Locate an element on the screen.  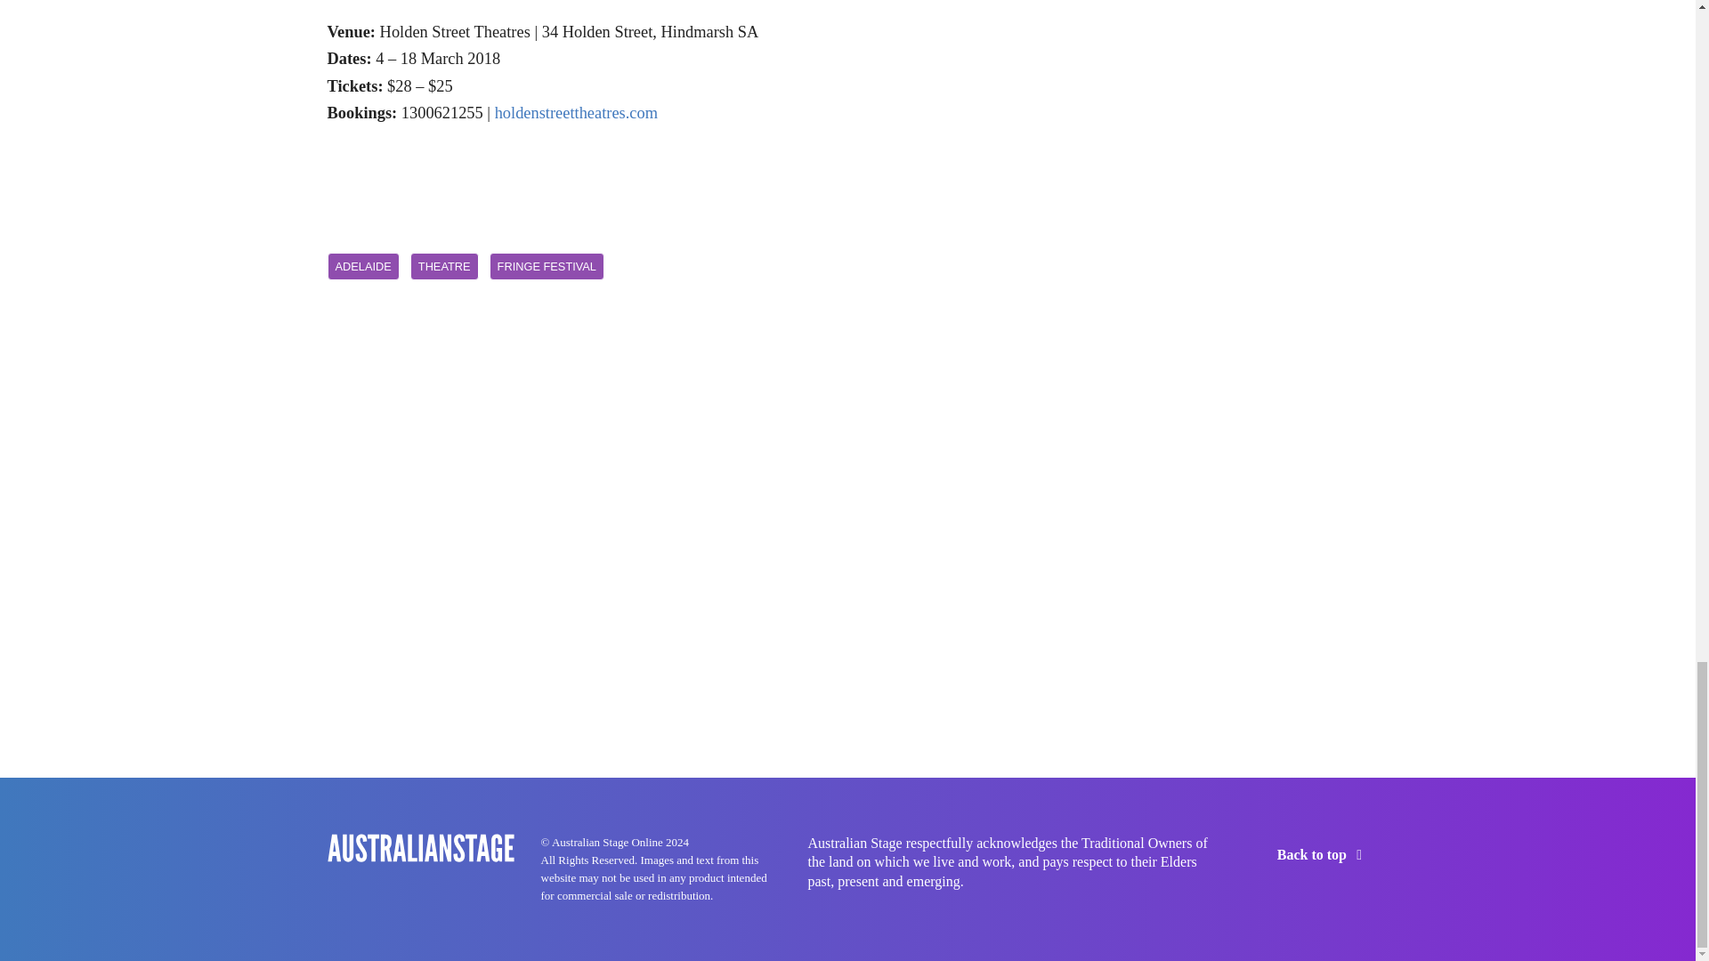
ADELAIDE is located at coordinates (363, 267).